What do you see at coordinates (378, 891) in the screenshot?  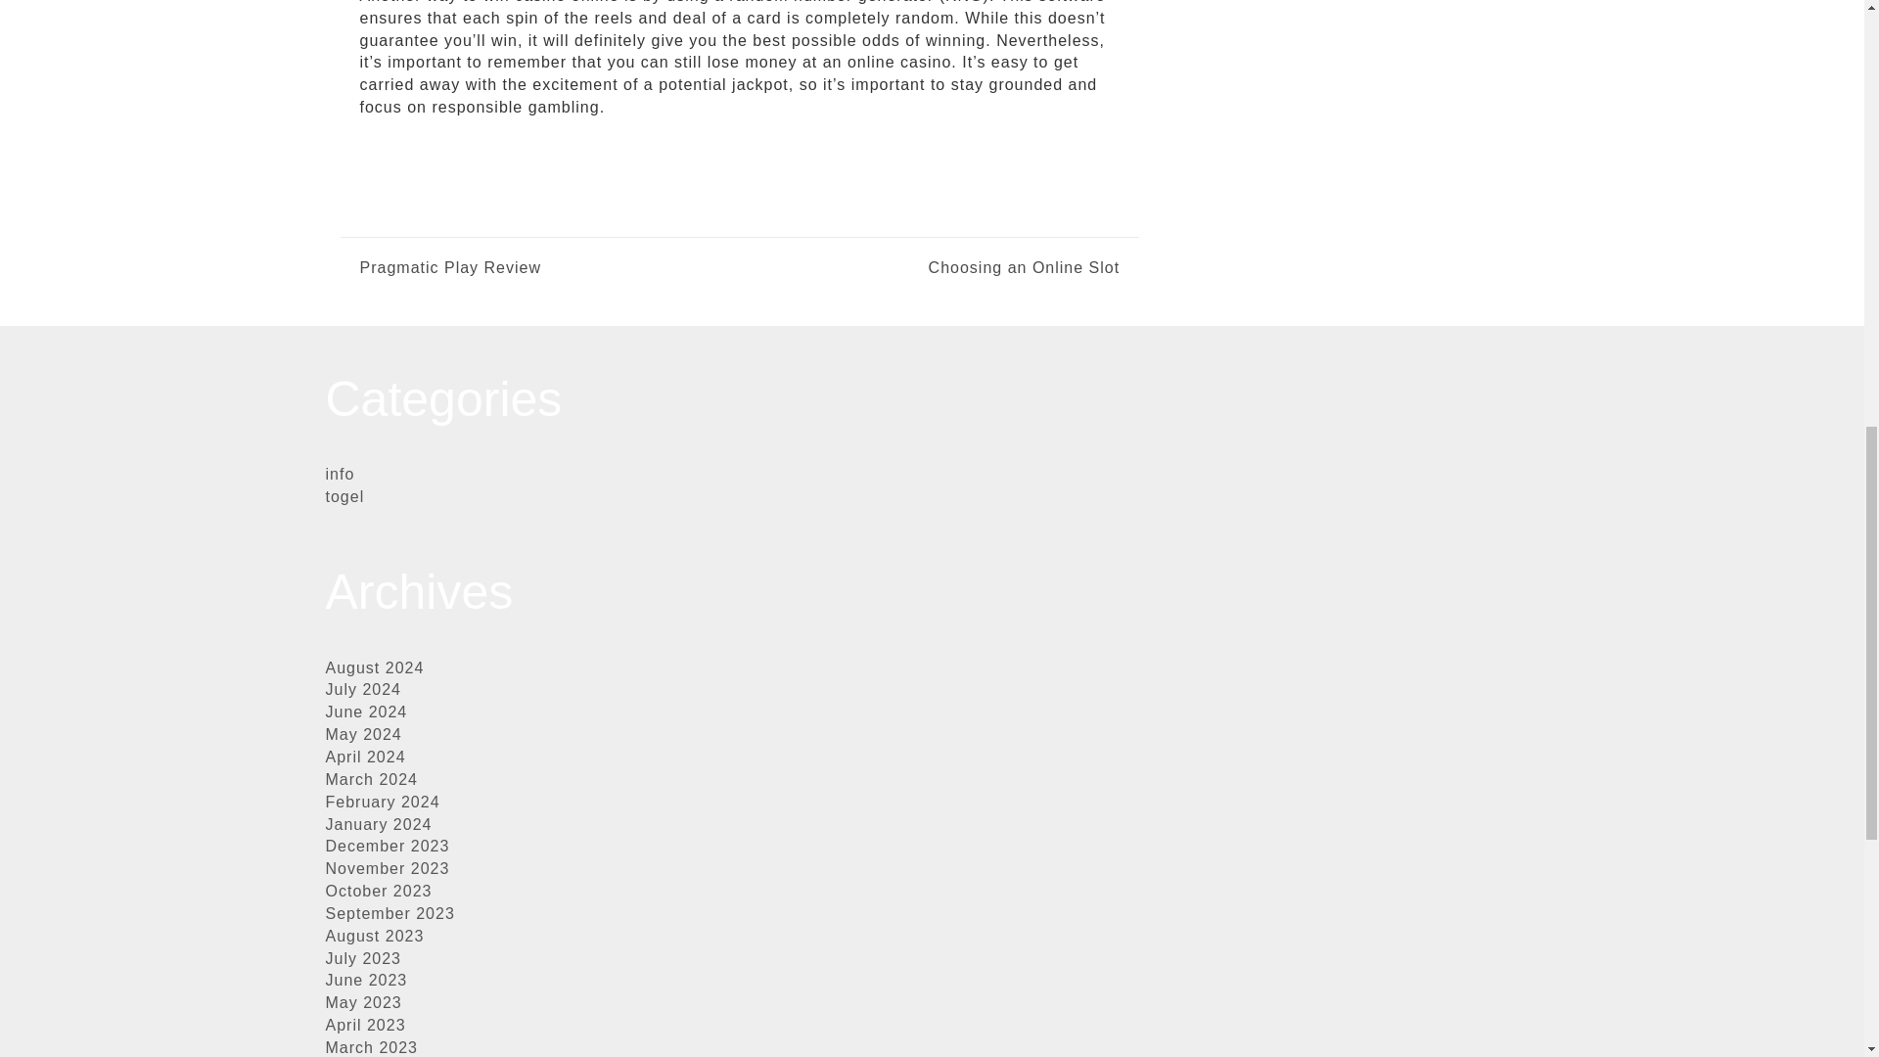 I see `October 2023` at bounding box center [378, 891].